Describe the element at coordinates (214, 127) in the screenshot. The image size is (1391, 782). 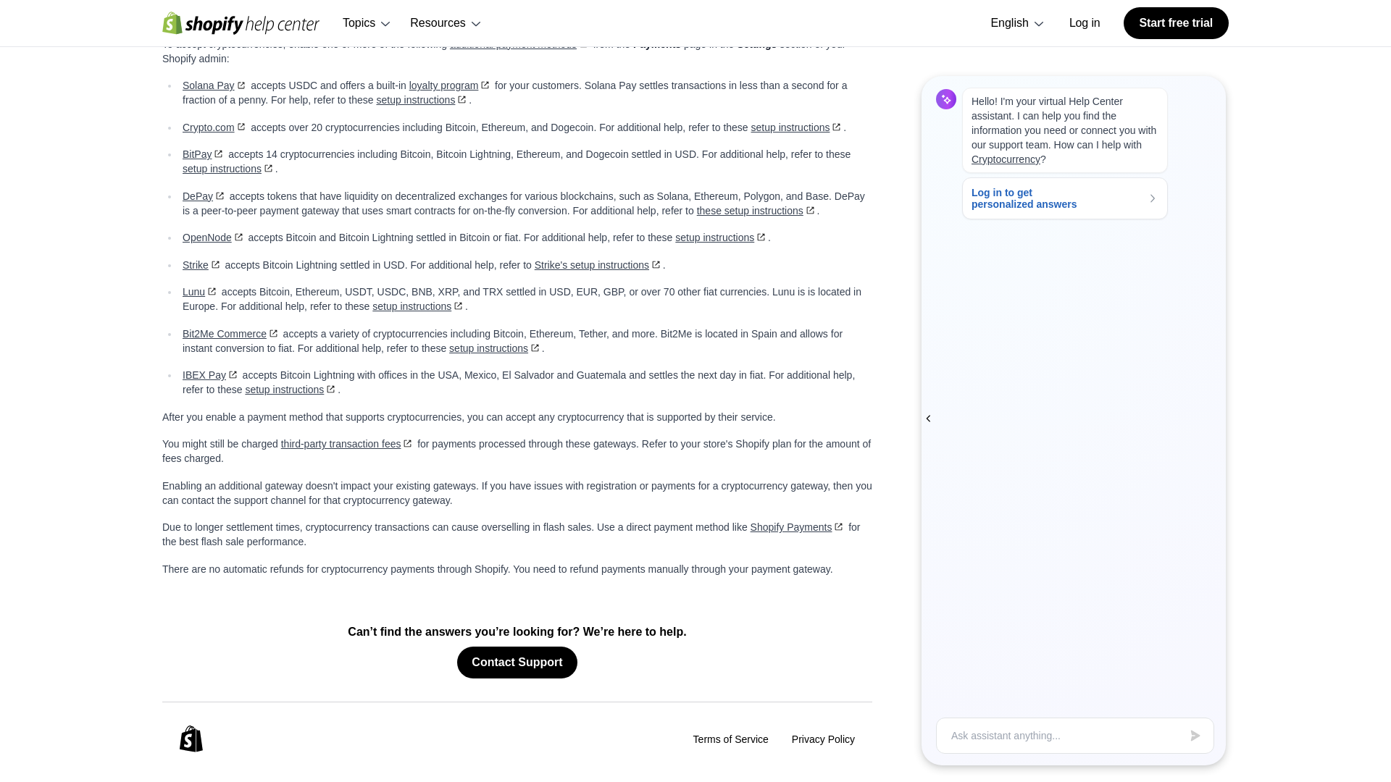
I see `Crypto.com` at that location.